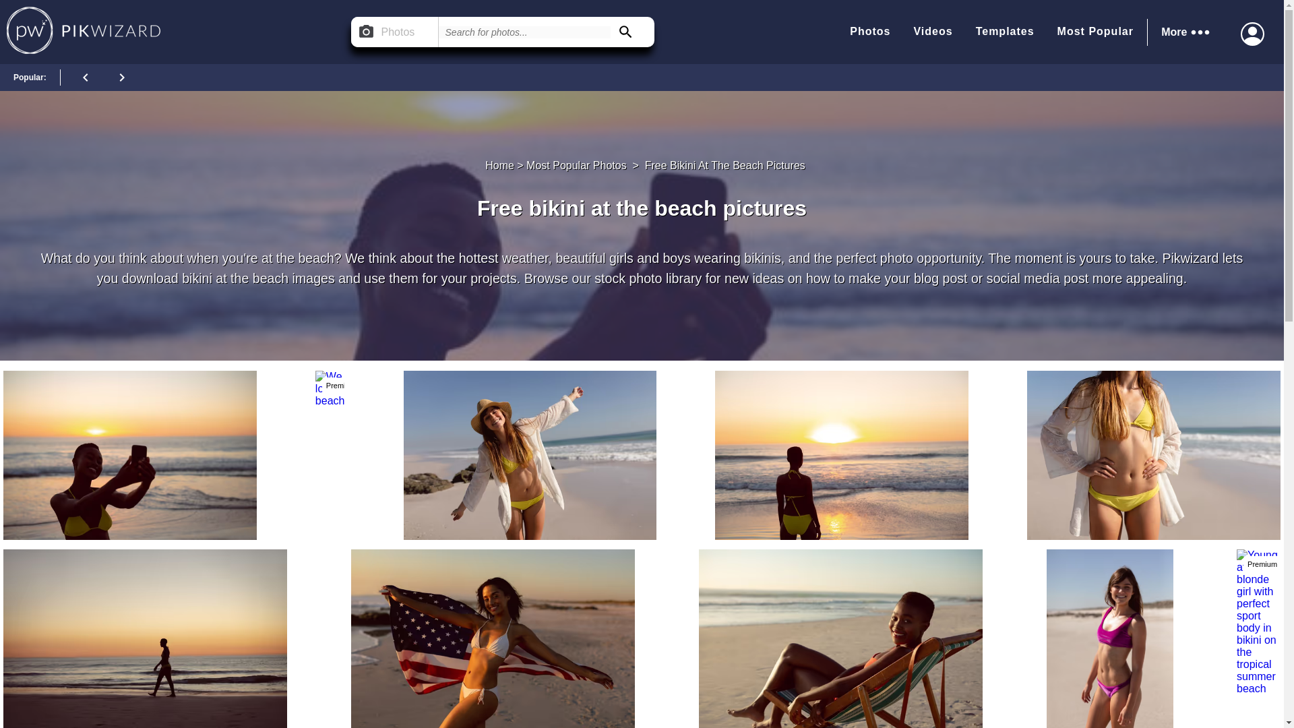 The image size is (1294, 728). I want to click on Videos, so click(933, 32).